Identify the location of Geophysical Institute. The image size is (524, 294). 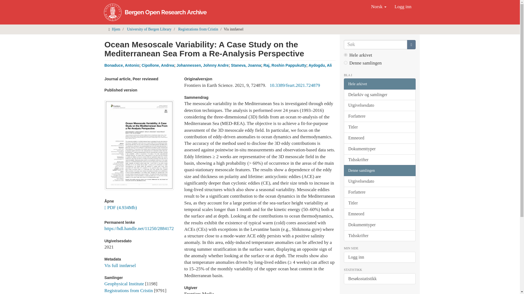
(124, 284).